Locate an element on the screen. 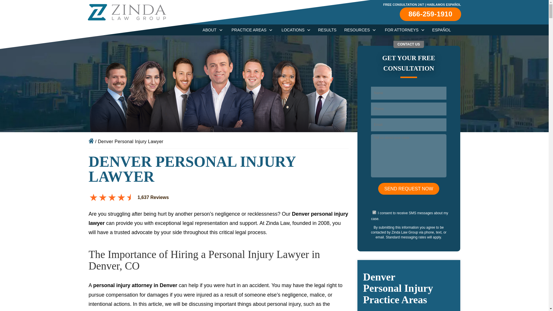  Zinda Law Group, PLLC is located at coordinates (127, 12).